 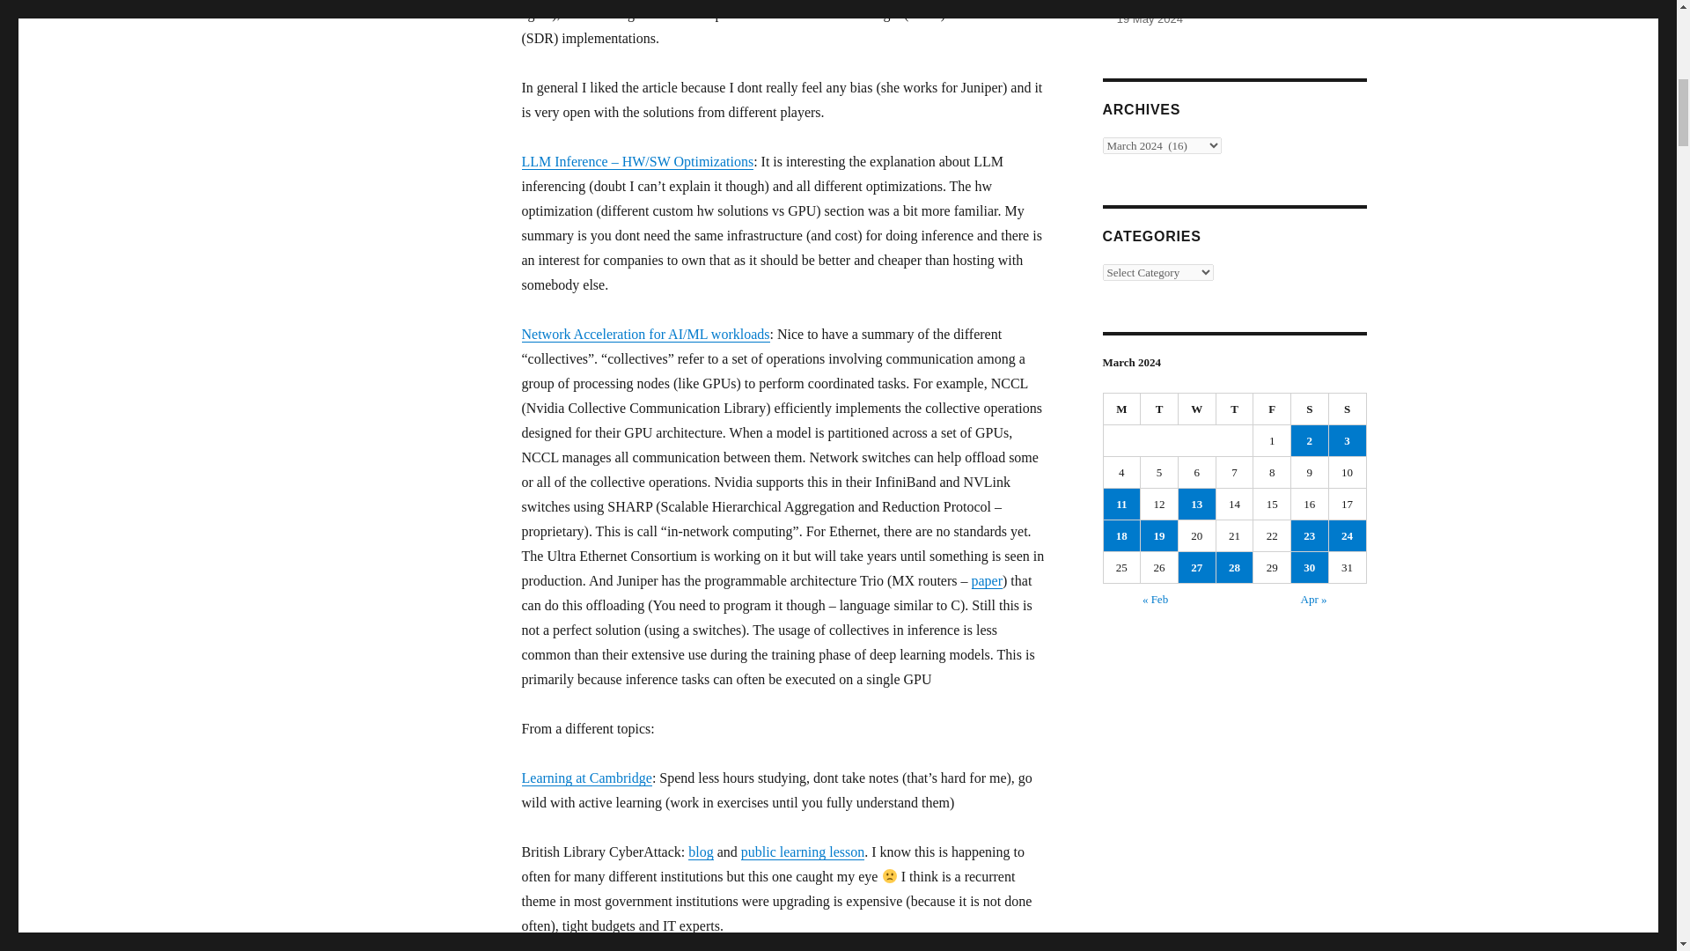 What do you see at coordinates (701, 852) in the screenshot?
I see `blog` at bounding box center [701, 852].